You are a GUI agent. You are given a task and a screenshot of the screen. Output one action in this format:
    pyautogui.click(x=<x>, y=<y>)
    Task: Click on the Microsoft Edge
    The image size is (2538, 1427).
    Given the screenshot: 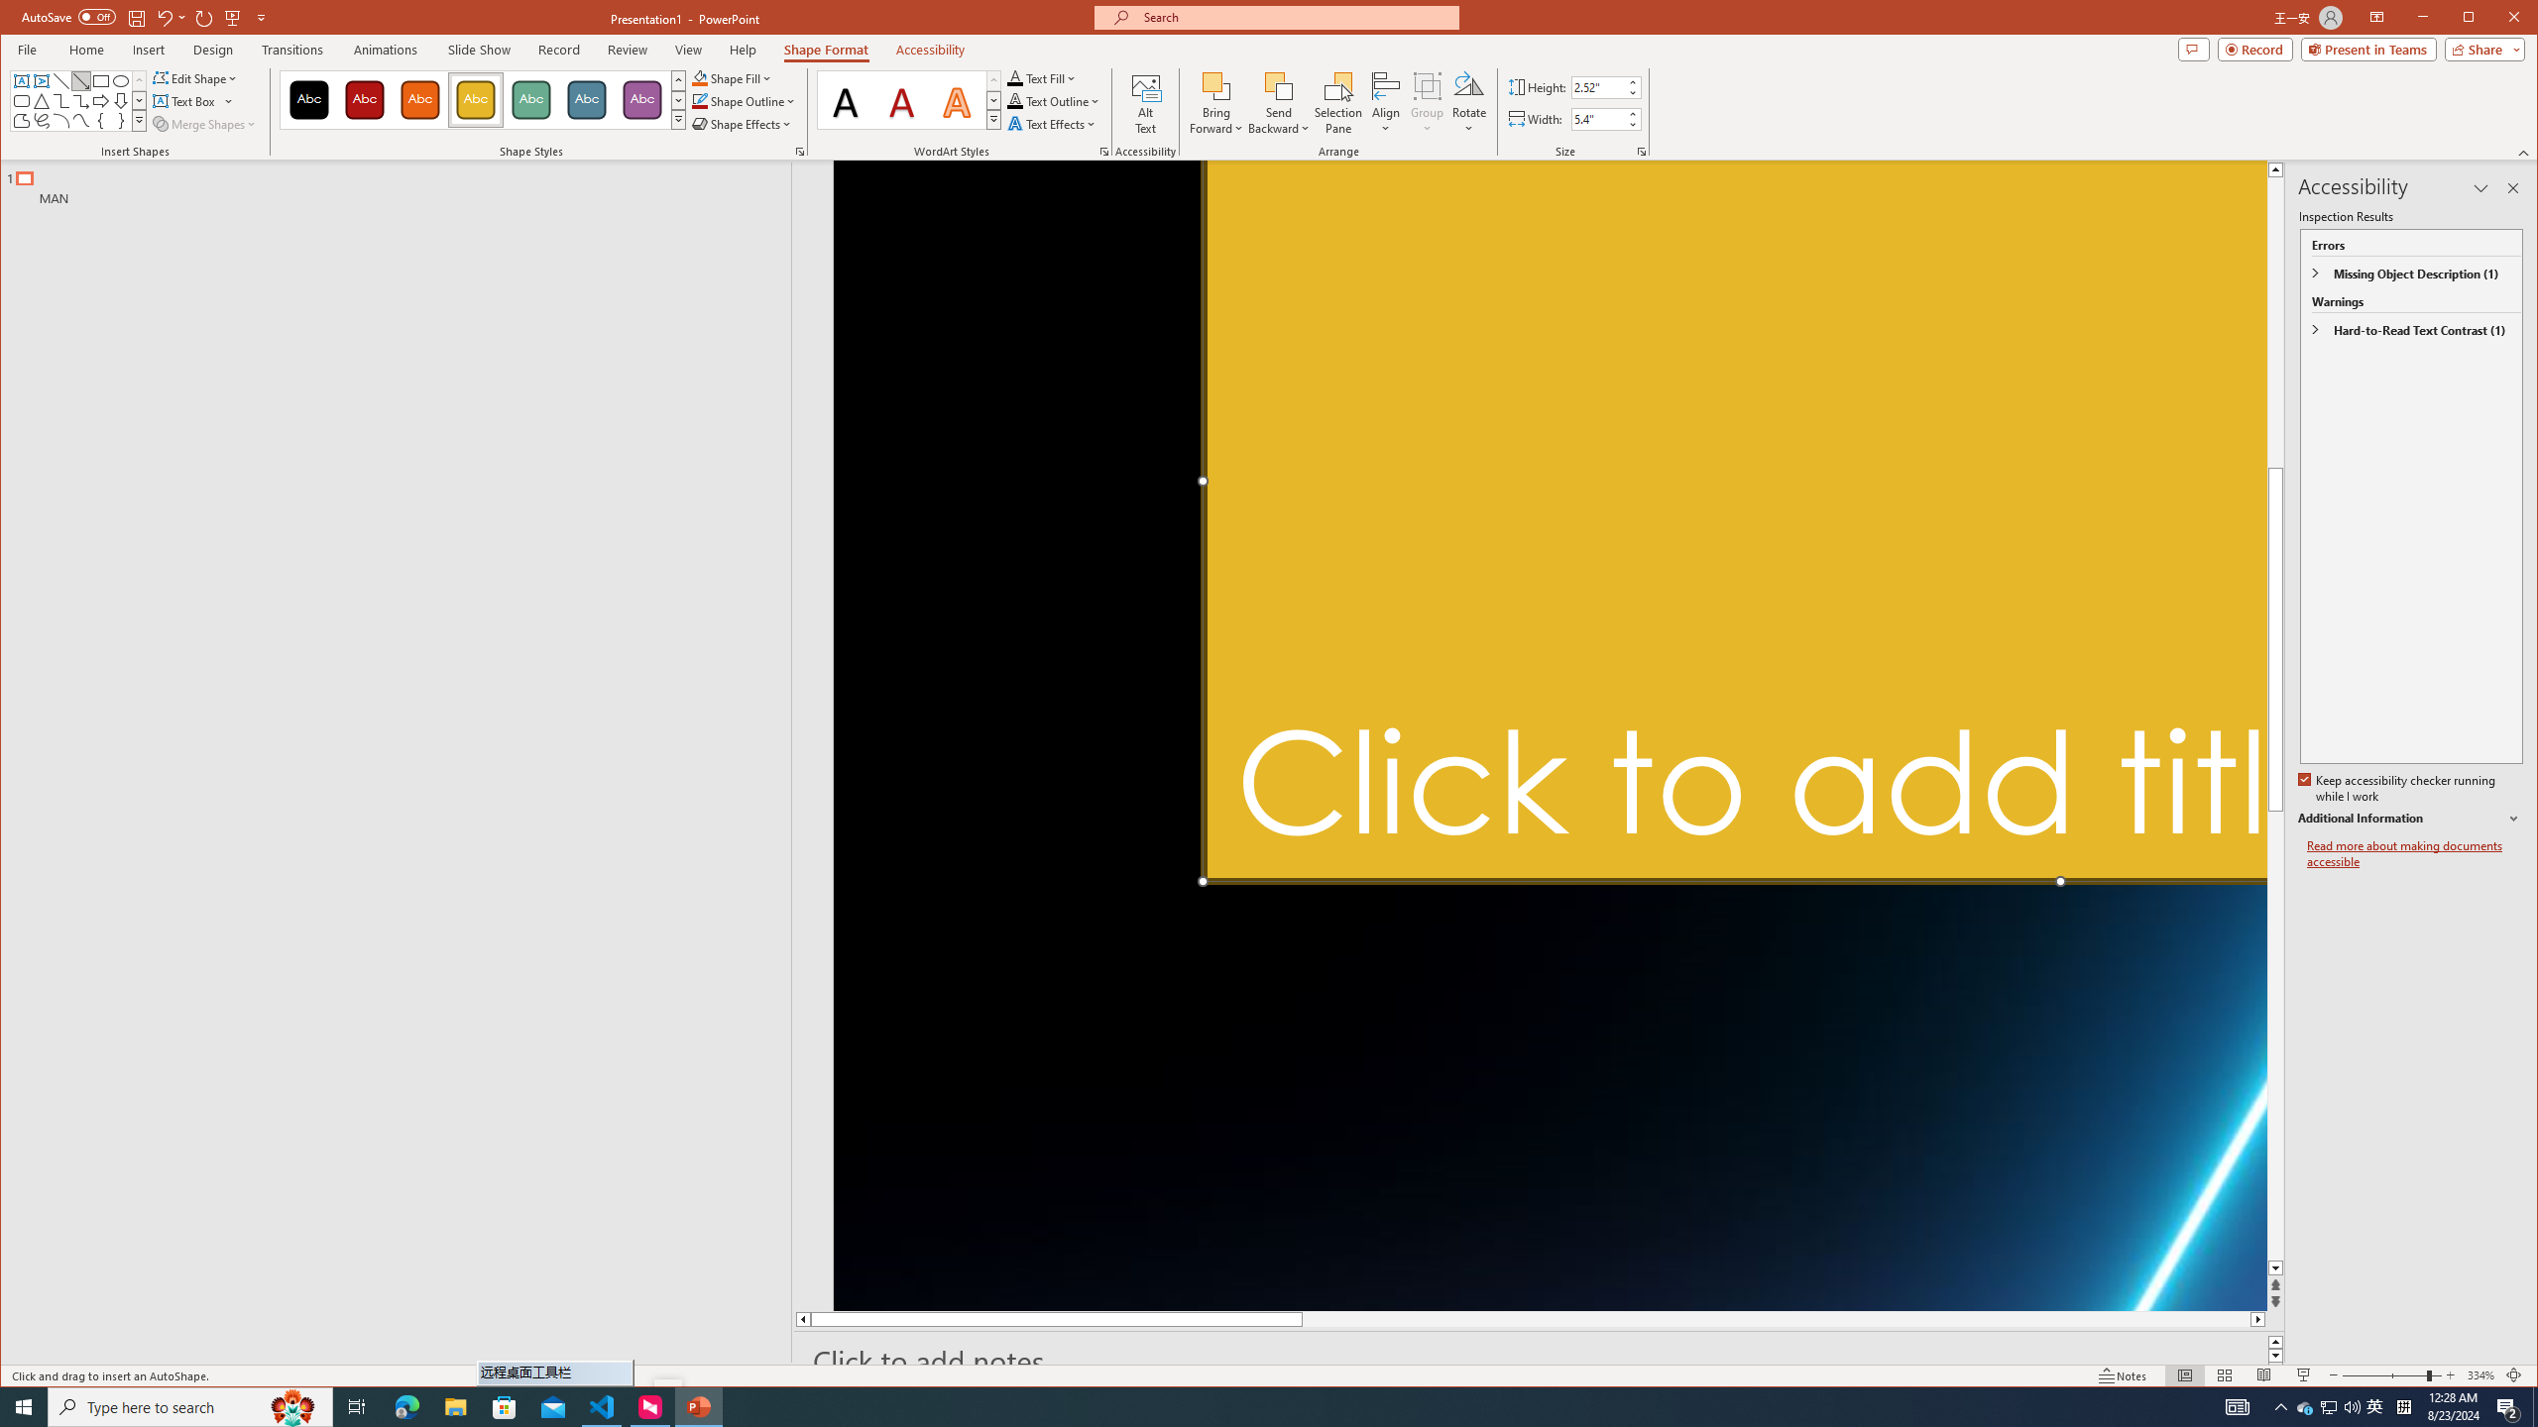 What is the action you would take?
    pyautogui.click(x=406, y=1407)
    